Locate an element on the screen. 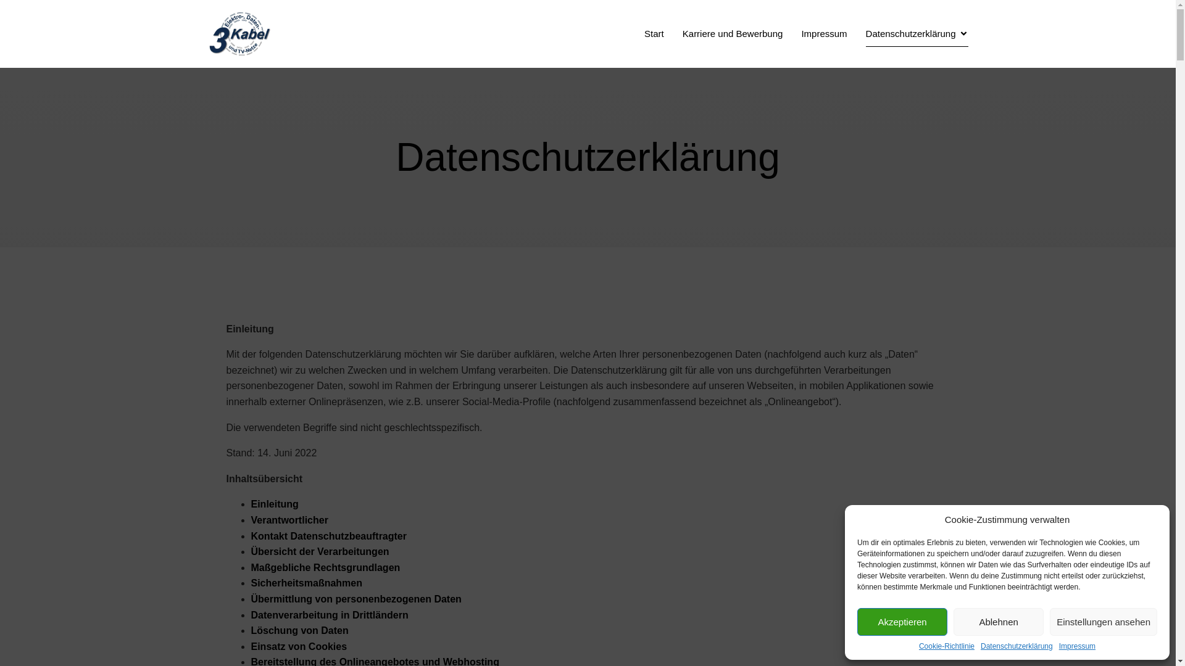 This screenshot has height=666, width=1185. Ablehnen is located at coordinates (999, 622).